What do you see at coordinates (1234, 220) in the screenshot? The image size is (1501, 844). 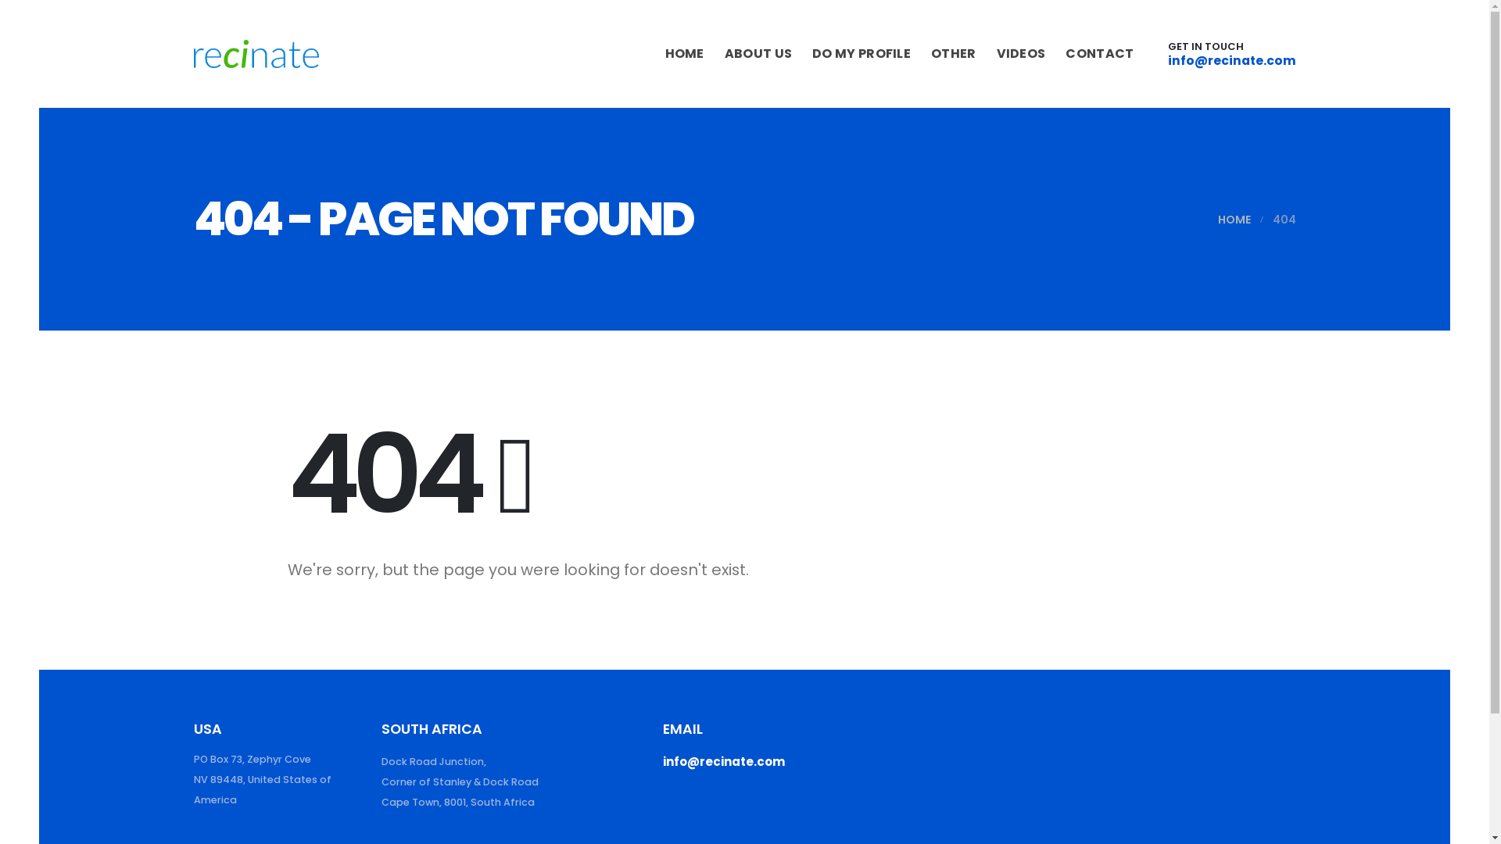 I see `HOME` at bounding box center [1234, 220].